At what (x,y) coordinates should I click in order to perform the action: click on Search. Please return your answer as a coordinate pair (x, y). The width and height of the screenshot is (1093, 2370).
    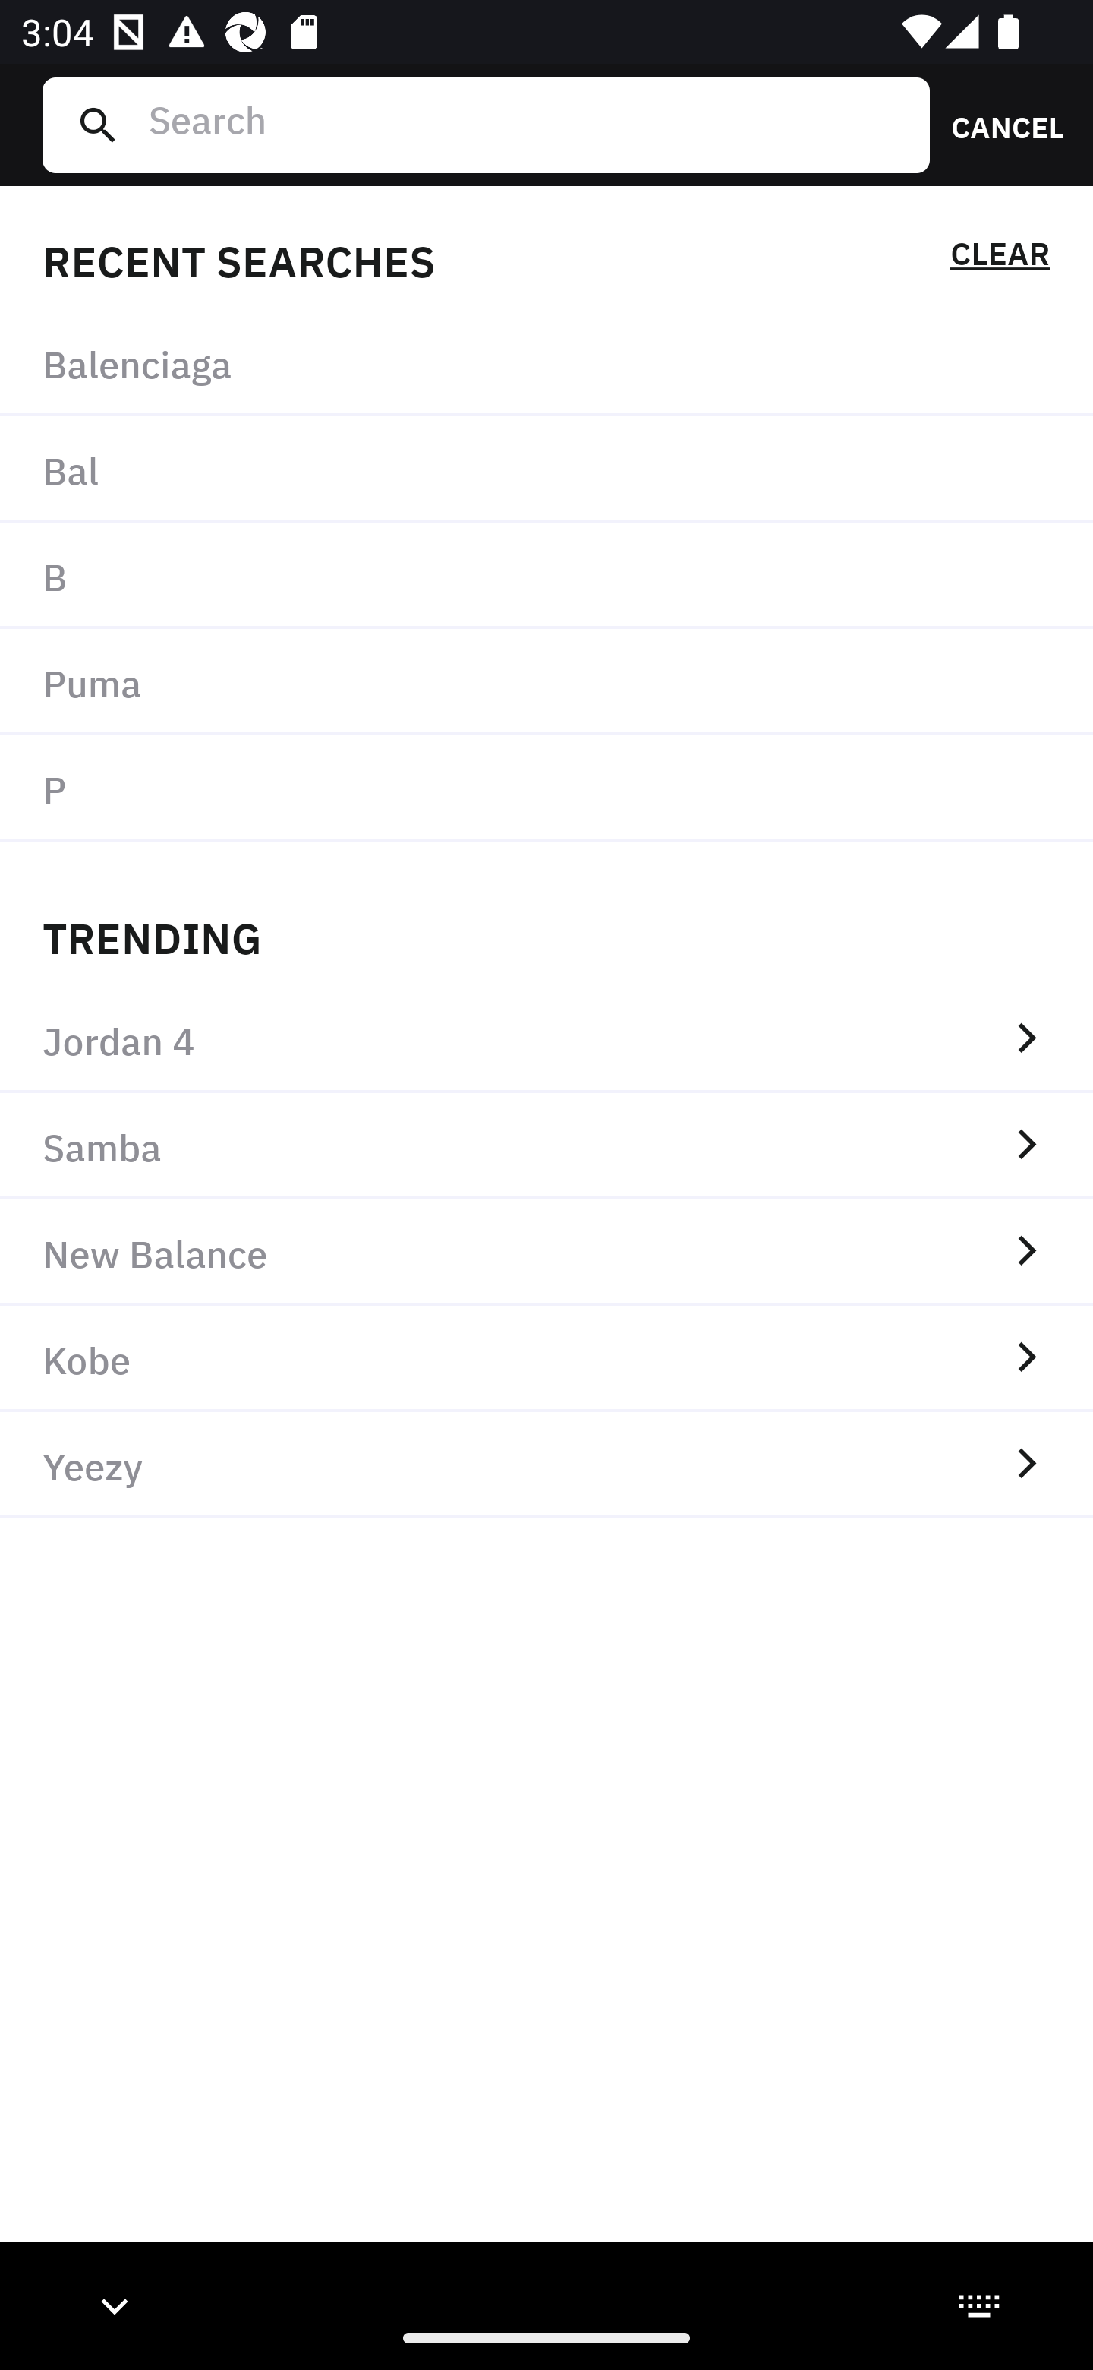
    Looking at the image, I should click on (528, 125).